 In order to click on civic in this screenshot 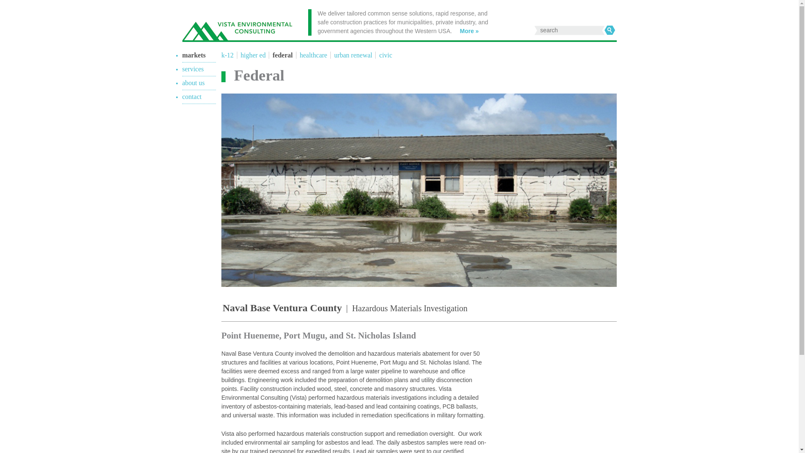, I will do `click(384, 55)`.